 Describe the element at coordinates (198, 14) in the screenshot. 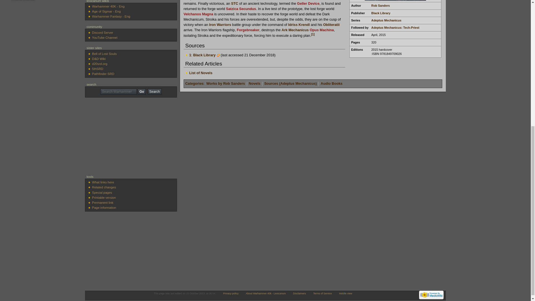

I see `Velchanos Magna` at that location.